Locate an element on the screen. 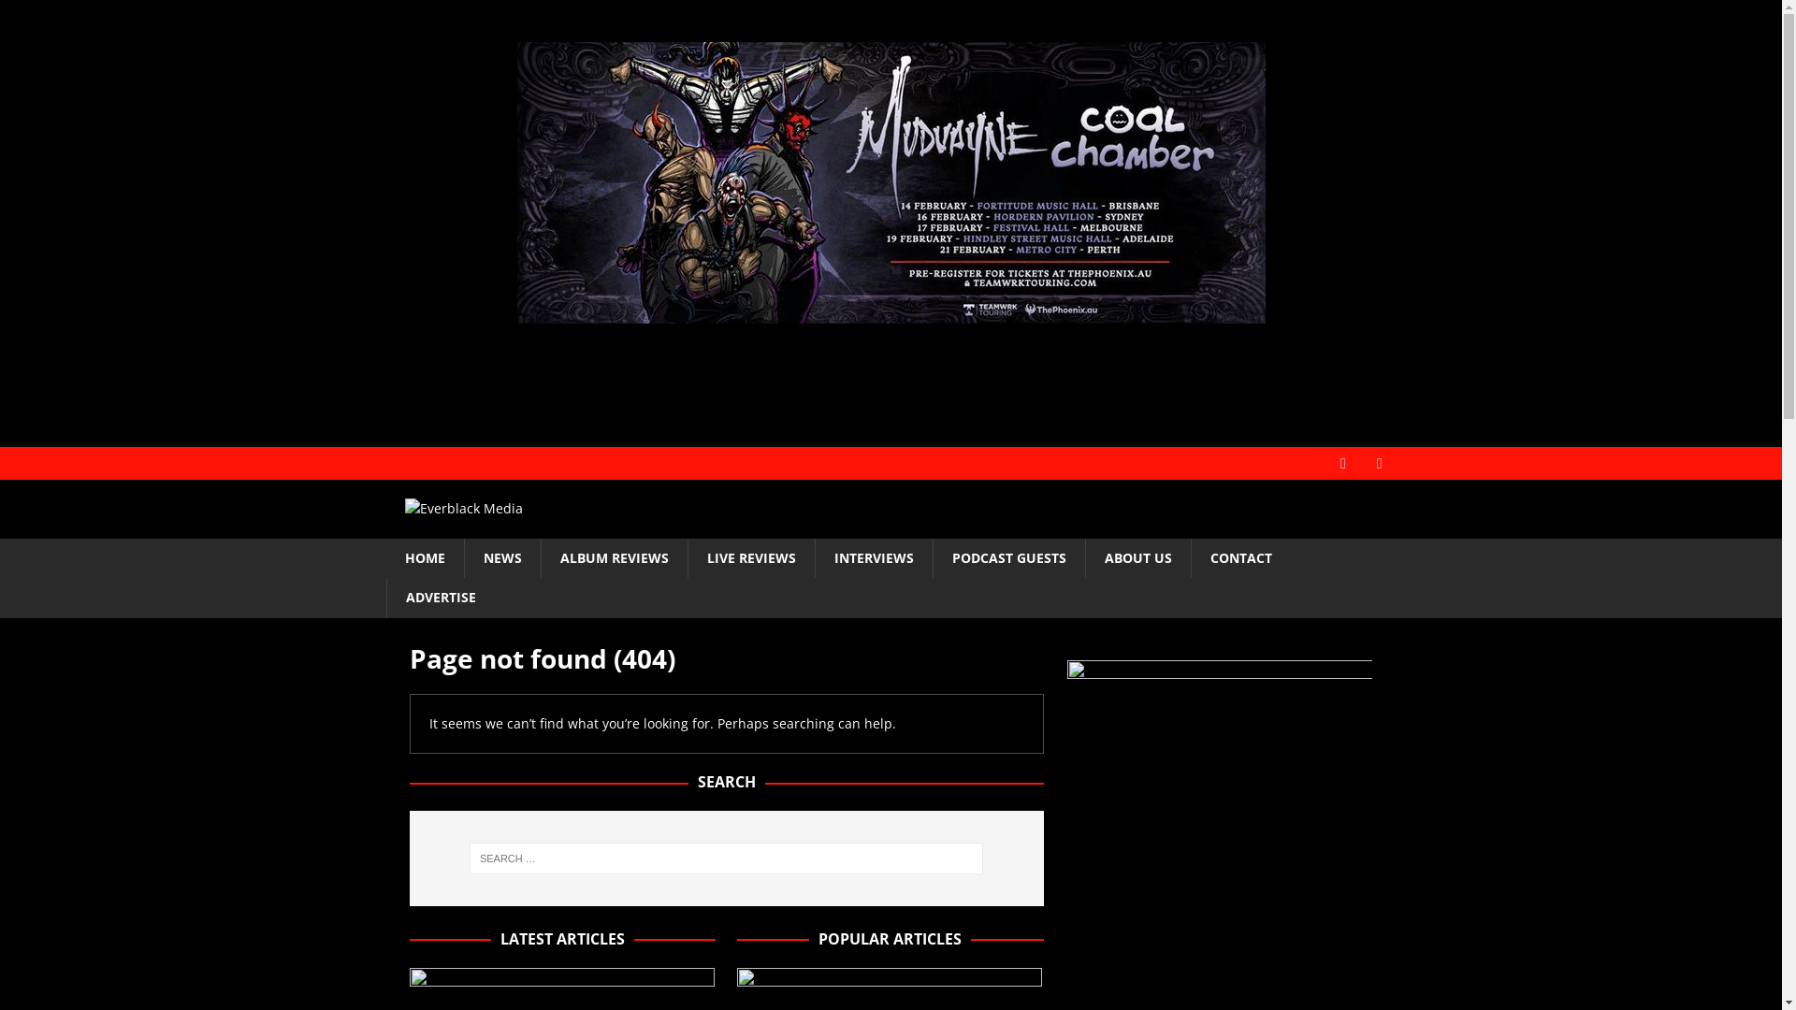 The height and width of the screenshot is (1010, 1796). ADVERTISE is located at coordinates (440, 598).